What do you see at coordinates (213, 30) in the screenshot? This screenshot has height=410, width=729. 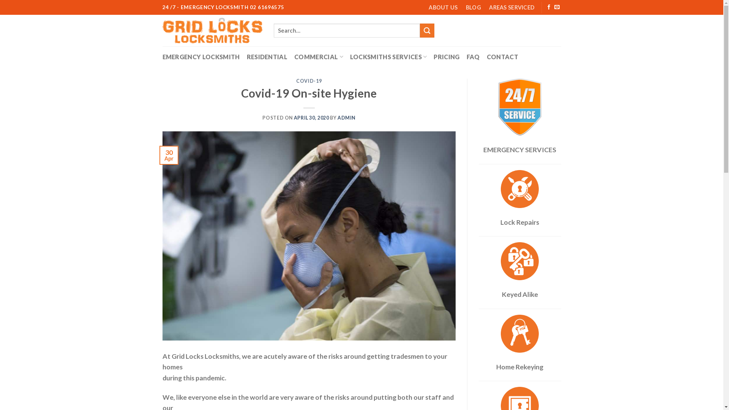 I see `GRID LOCKS - Locksmiths` at bounding box center [213, 30].